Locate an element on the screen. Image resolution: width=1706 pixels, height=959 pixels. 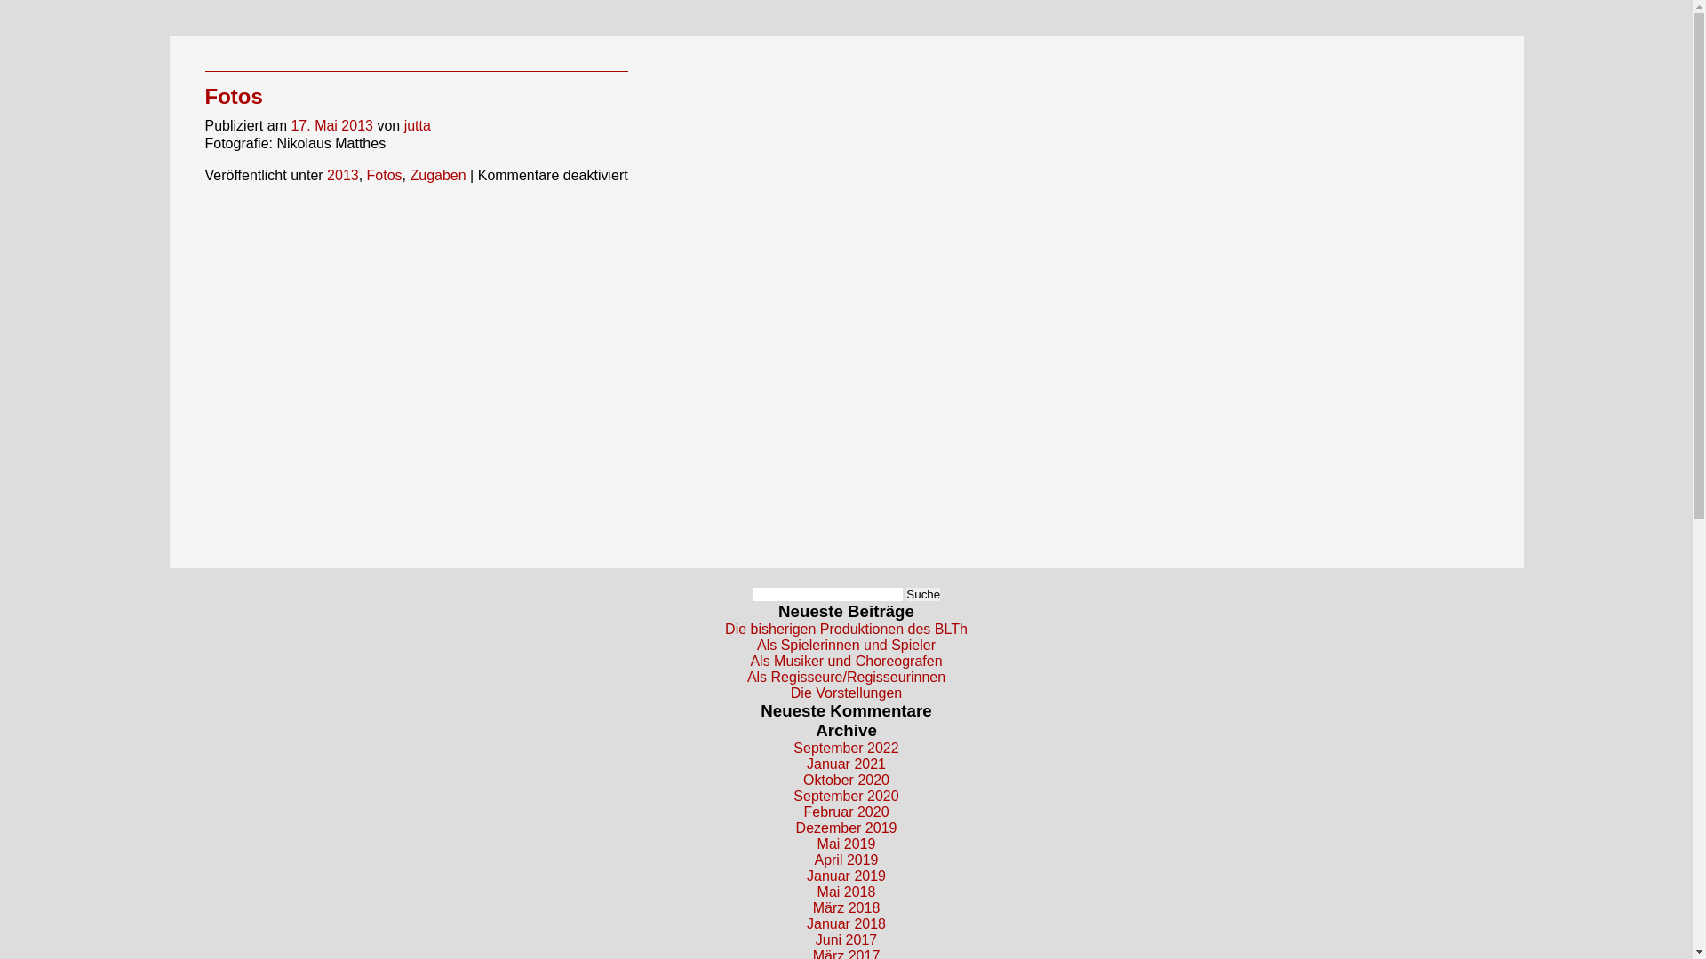
Als Spielerinnen und Spieler is located at coordinates (846, 645).